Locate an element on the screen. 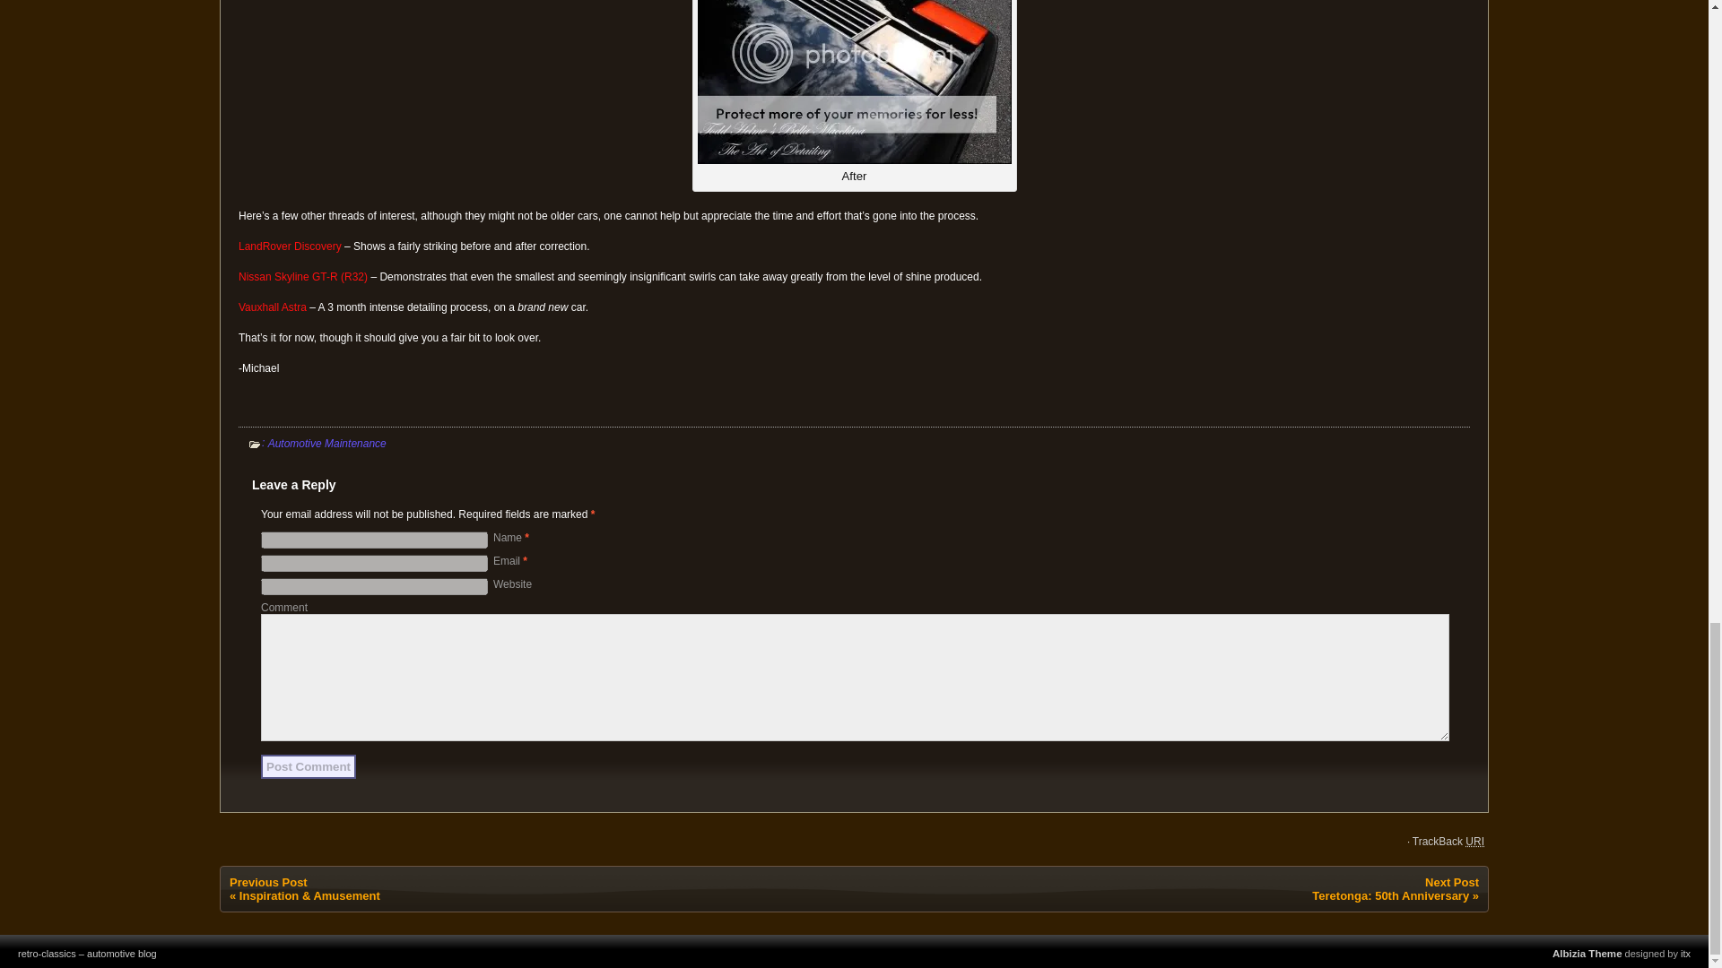 This screenshot has width=1722, height=968. LandRover Discovery is located at coordinates (290, 246).